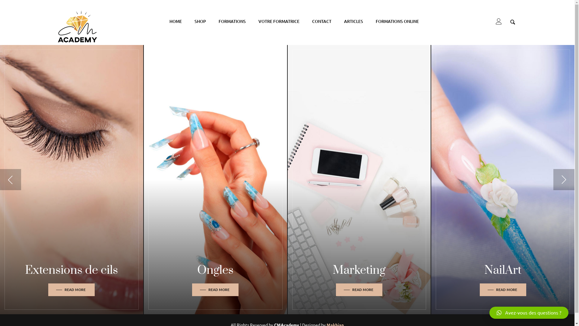  What do you see at coordinates (279, 21) in the screenshot?
I see `VOTRE FORMATRICE` at bounding box center [279, 21].